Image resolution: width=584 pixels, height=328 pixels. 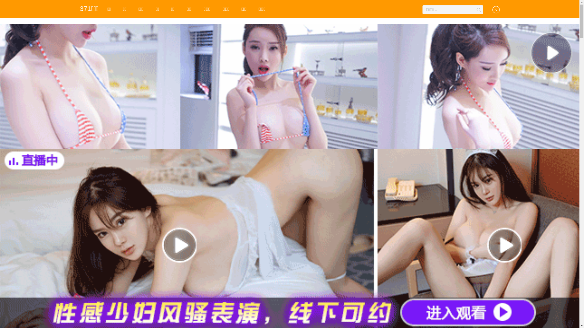 What do you see at coordinates (109, 174) in the screenshot?
I see `HD` at bounding box center [109, 174].